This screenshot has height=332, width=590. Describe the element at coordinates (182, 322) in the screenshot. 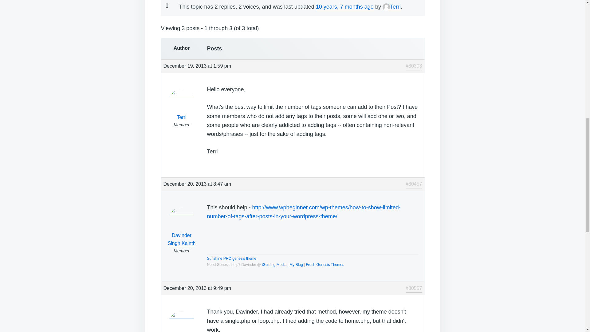

I see `View Terri's profile` at that location.